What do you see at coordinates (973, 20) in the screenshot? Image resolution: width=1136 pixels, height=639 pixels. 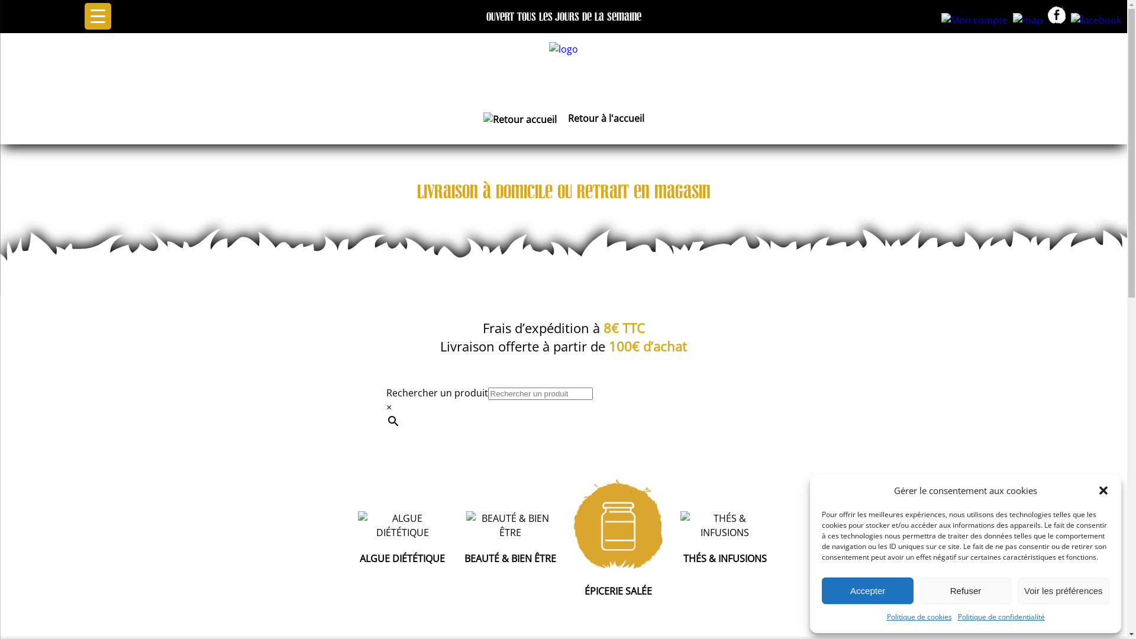 I see `Mon compte` at bounding box center [973, 20].